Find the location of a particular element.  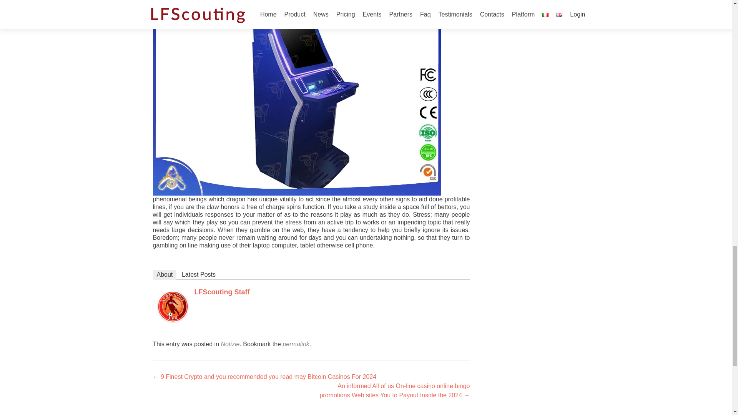

permalink is located at coordinates (296, 344).